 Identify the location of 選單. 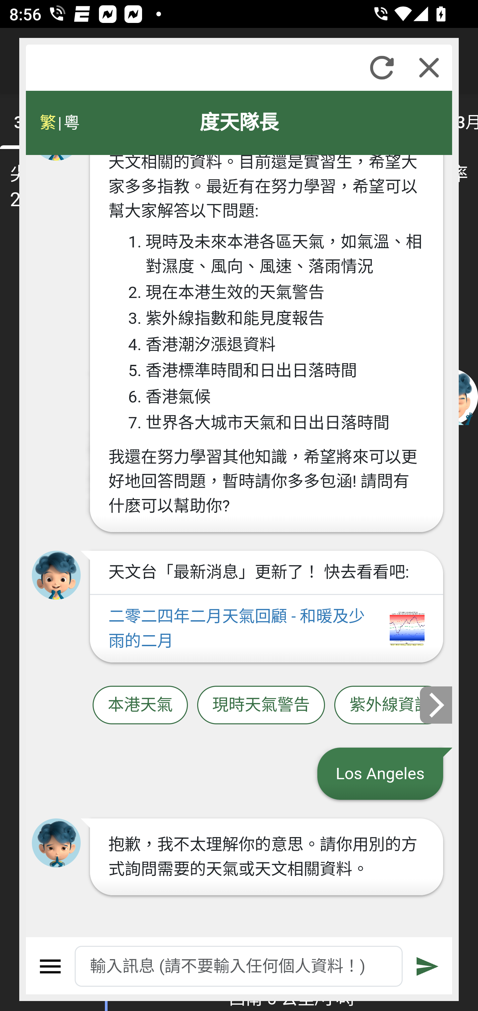
(50, 966).